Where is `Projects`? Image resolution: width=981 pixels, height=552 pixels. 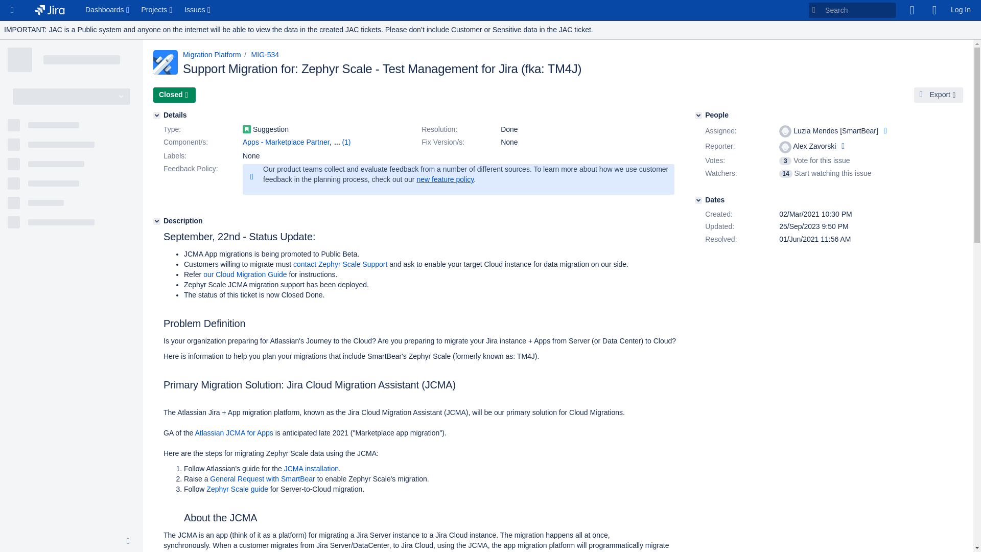
Projects is located at coordinates (157, 10).